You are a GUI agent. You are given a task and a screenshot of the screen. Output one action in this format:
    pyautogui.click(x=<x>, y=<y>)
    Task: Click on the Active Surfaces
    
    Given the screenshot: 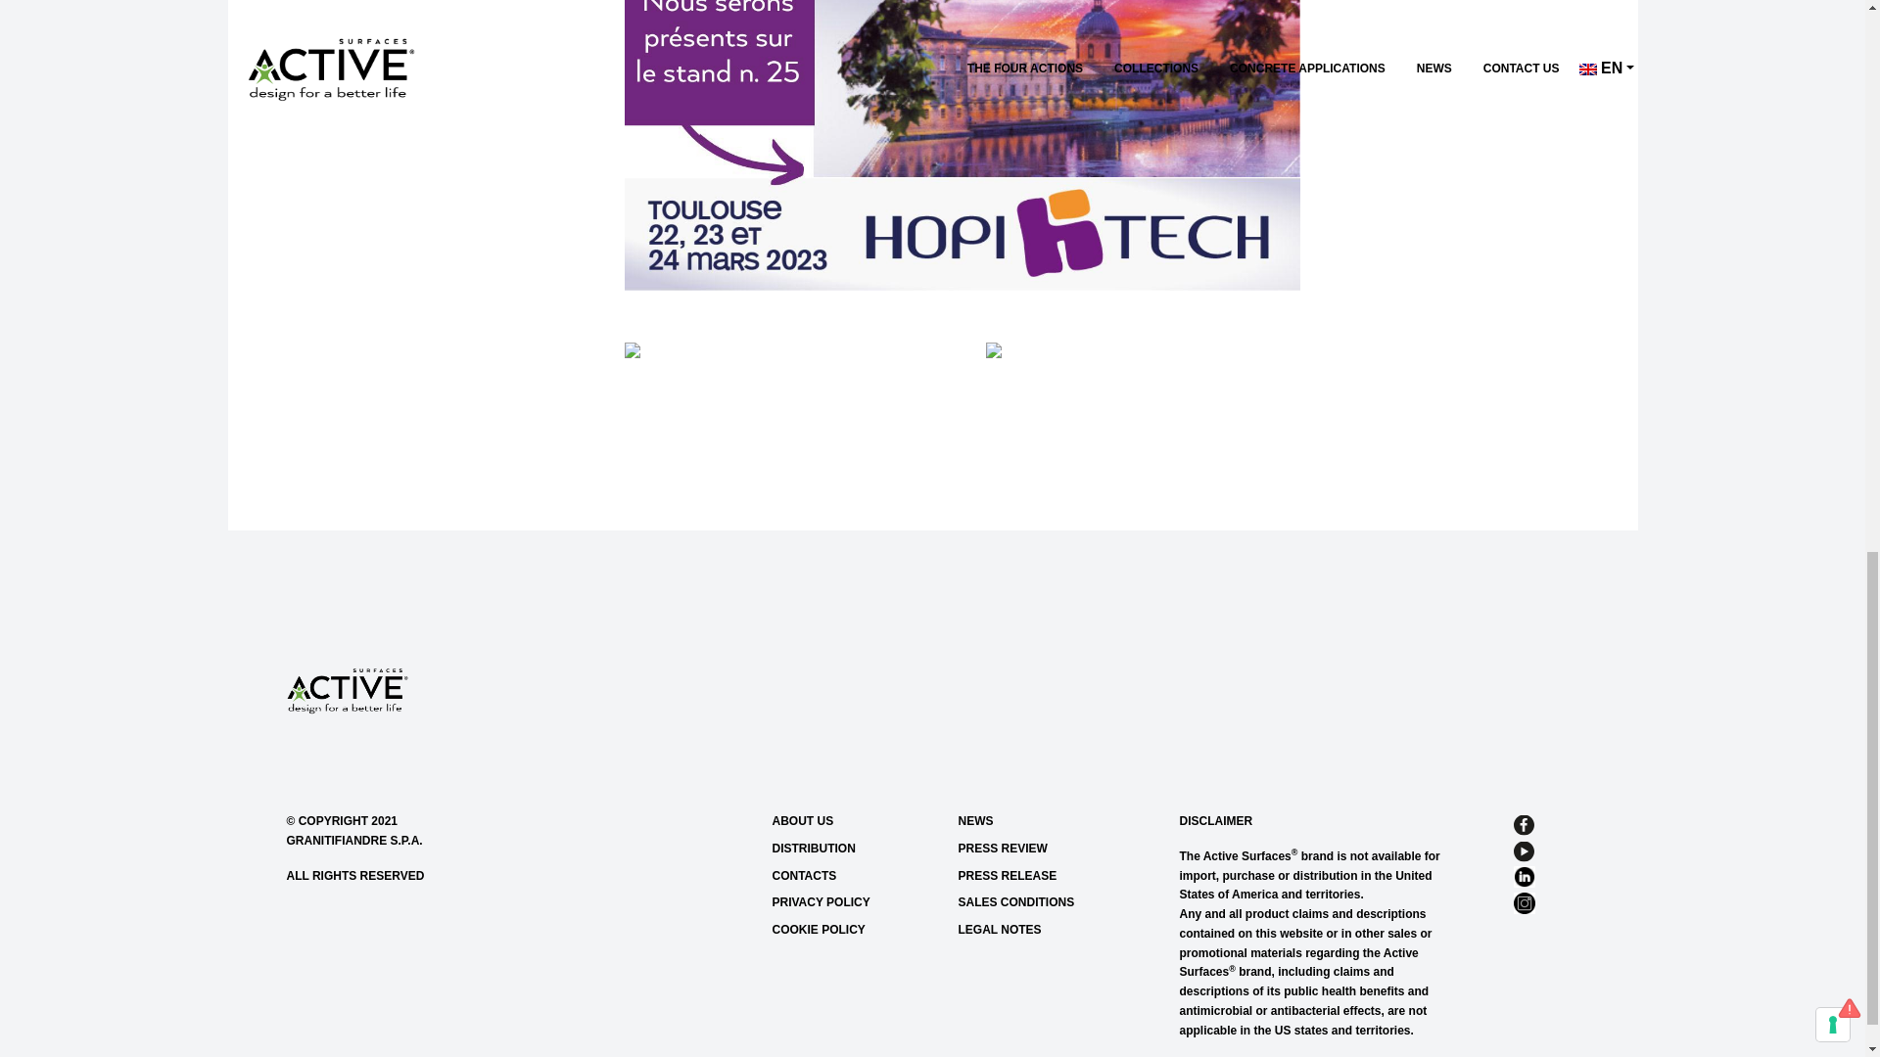 What is the action you would take?
    pyautogui.click(x=347, y=689)
    